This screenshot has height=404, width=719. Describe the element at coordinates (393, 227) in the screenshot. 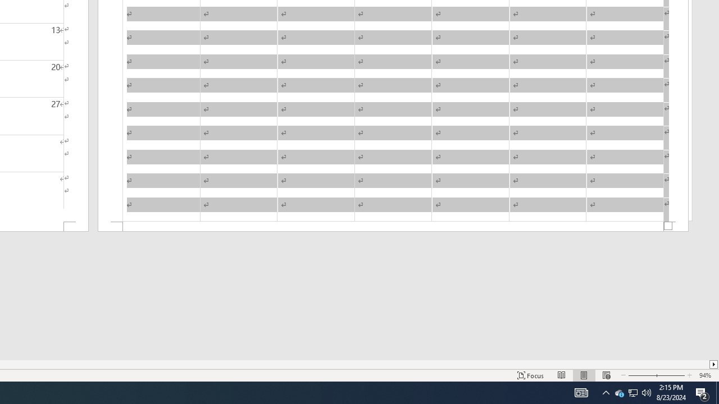

I see `Footer -Section 1-` at that location.